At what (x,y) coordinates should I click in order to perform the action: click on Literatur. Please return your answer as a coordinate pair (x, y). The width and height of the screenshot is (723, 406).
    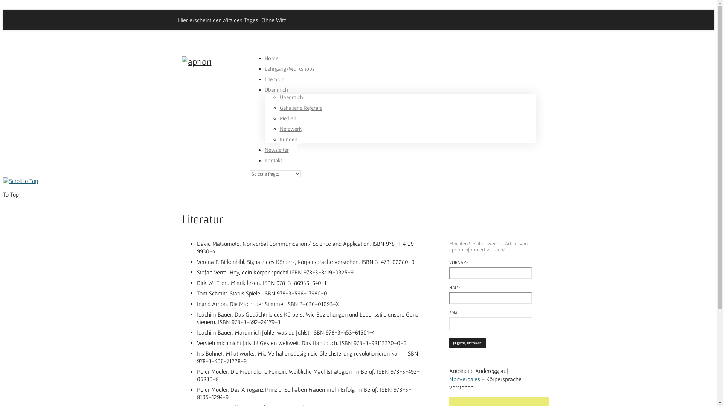
    Looking at the image, I should click on (274, 85).